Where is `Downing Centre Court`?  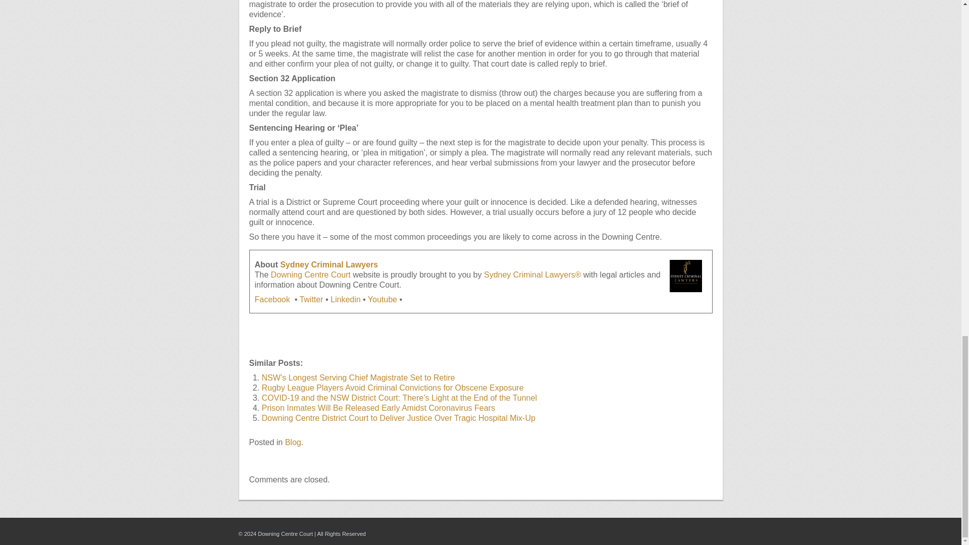 Downing Centre Court is located at coordinates (311, 275).